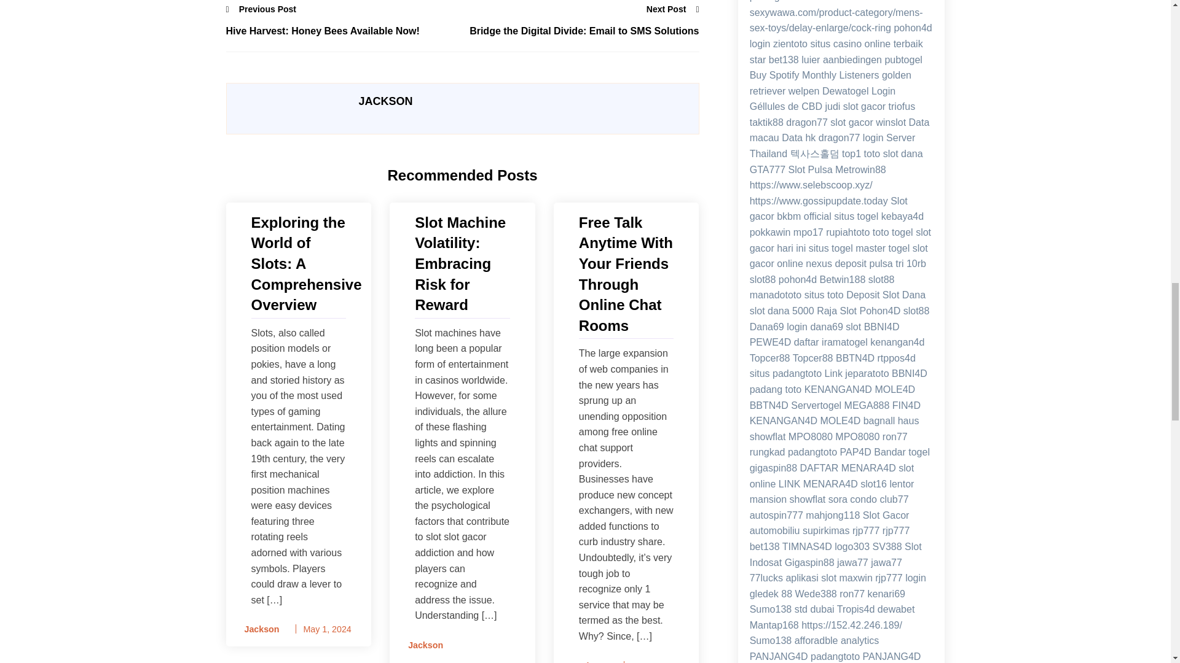 The height and width of the screenshot is (663, 1180). I want to click on Exploring the World of Slots: A Comprehensive Overview, so click(297, 264).